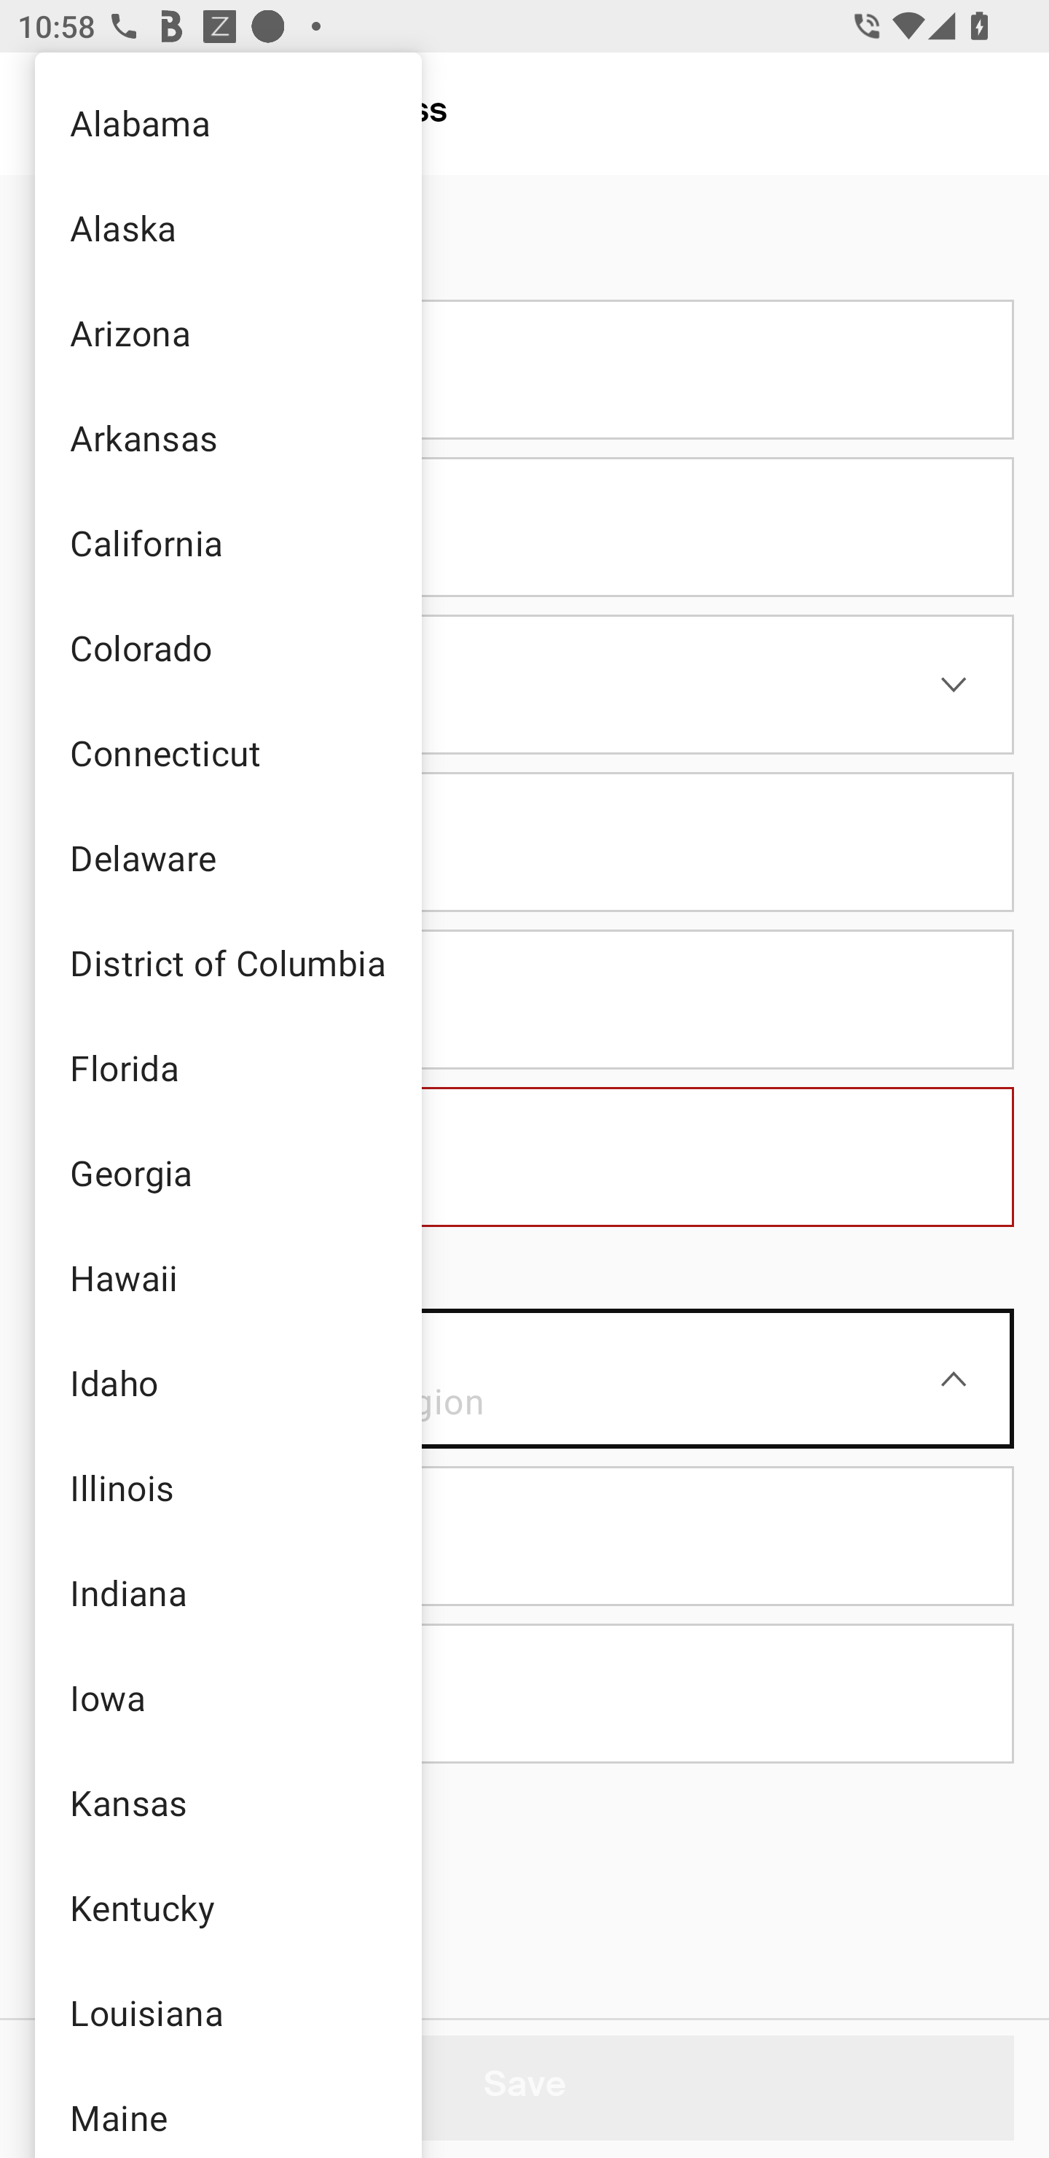  I want to click on Hawaii, so click(227, 1277).